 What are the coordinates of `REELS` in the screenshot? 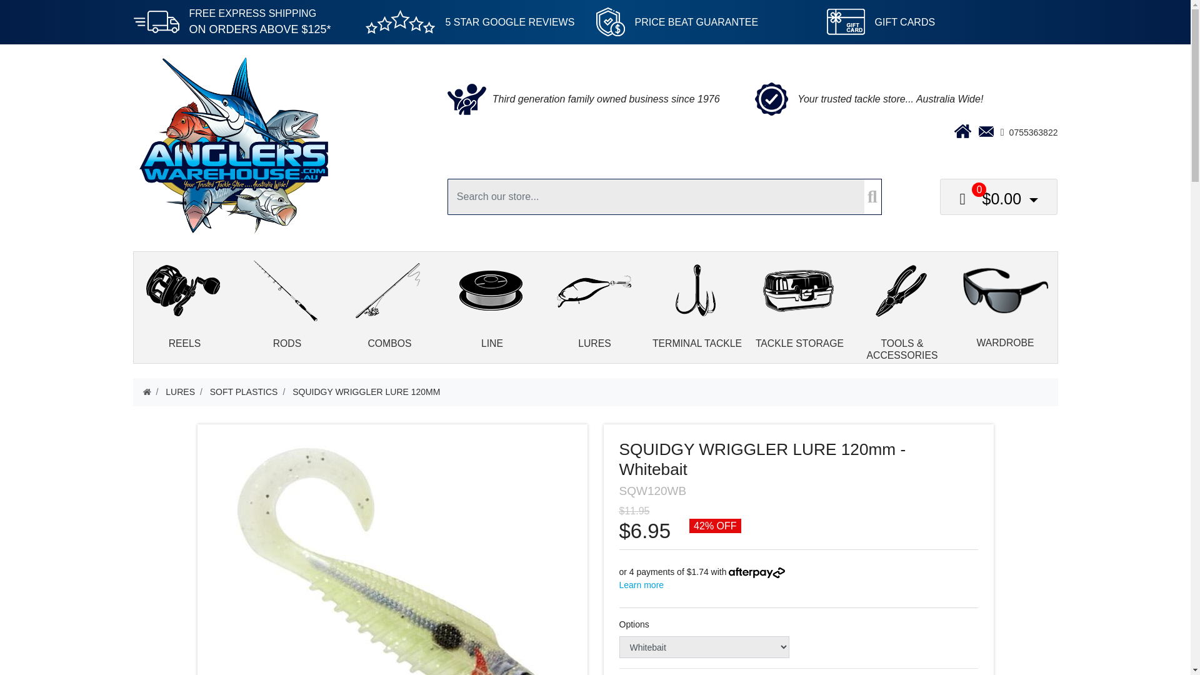 It's located at (185, 314).